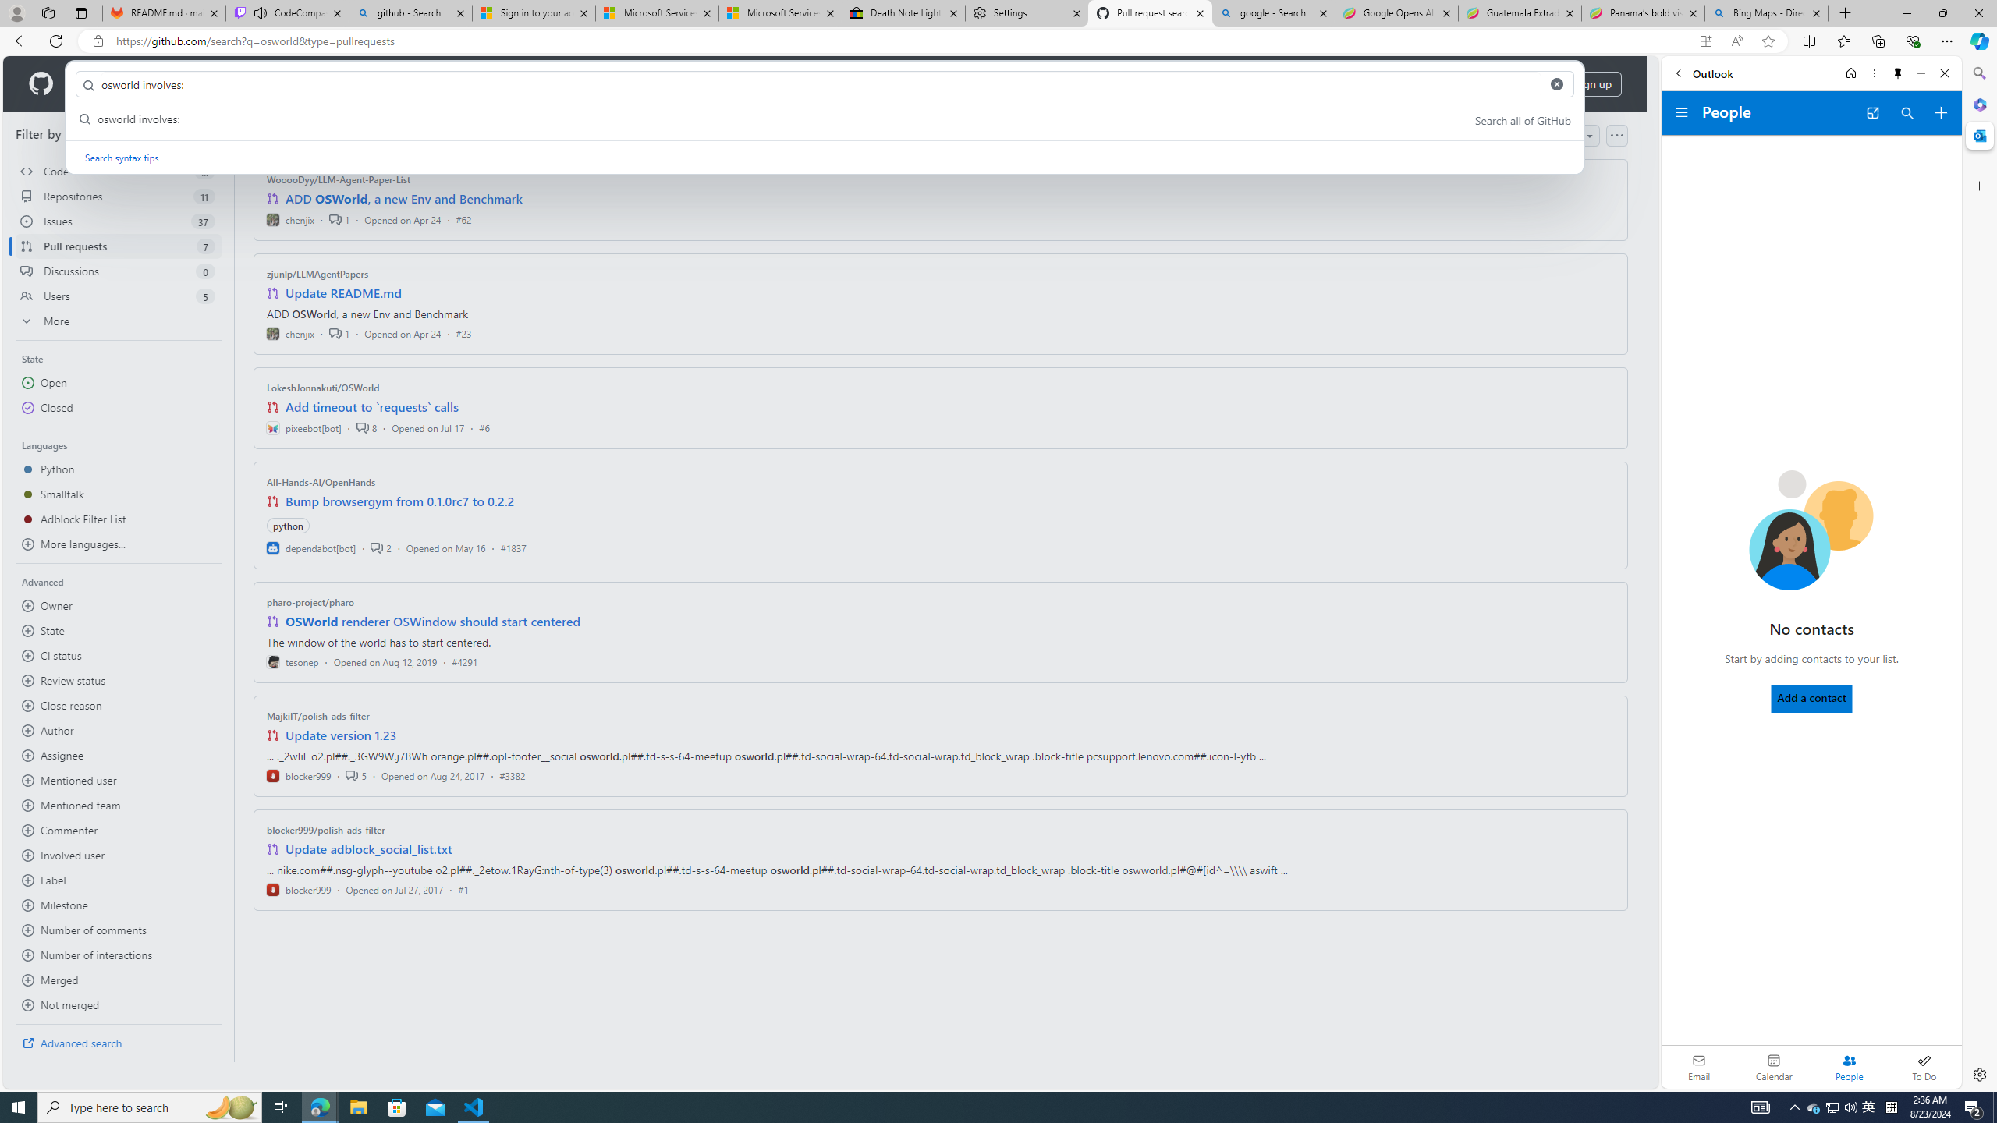  Describe the element at coordinates (463, 219) in the screenshot. I see `#62` at that location.